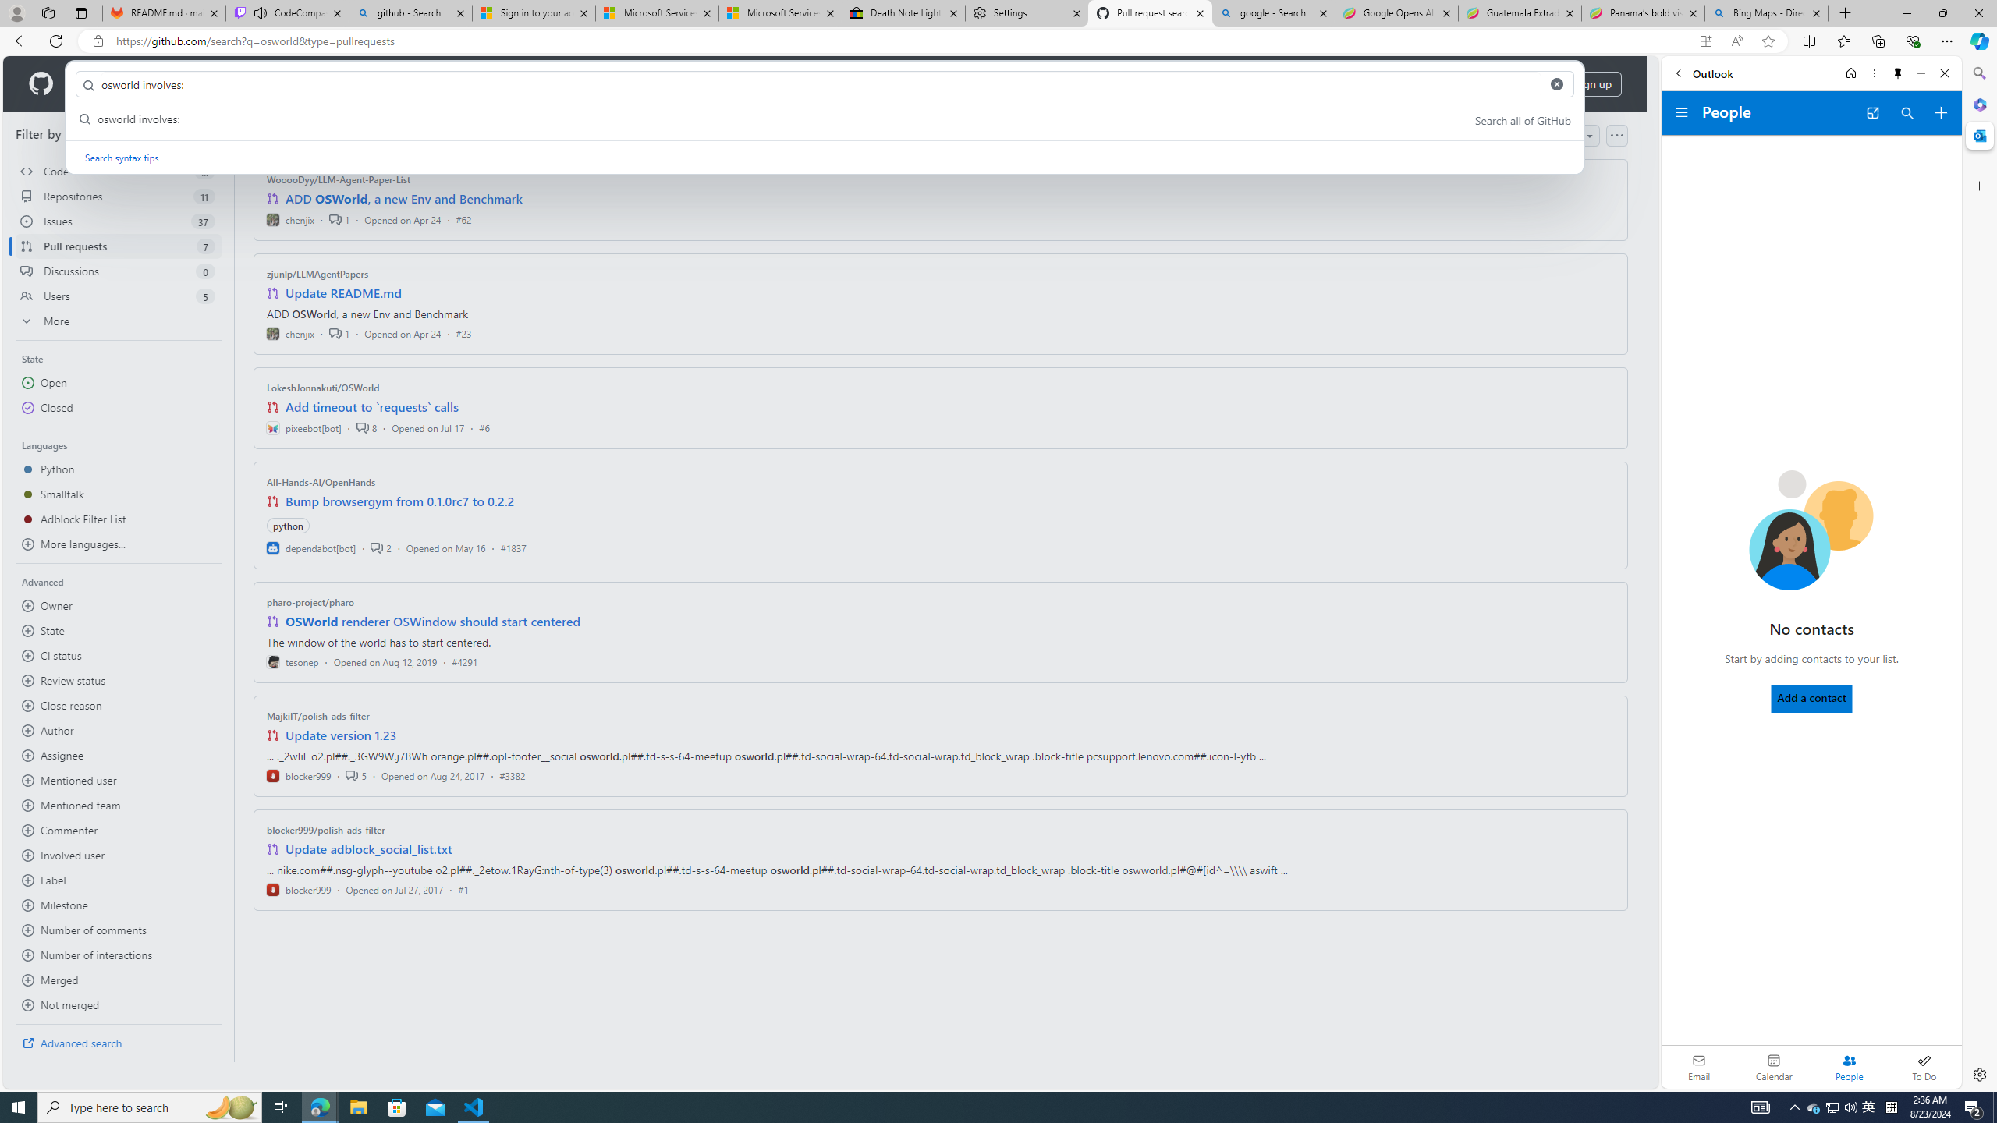  Describe the element at coordinates (463, 219) in the screenshot. I see `#62` at that location.